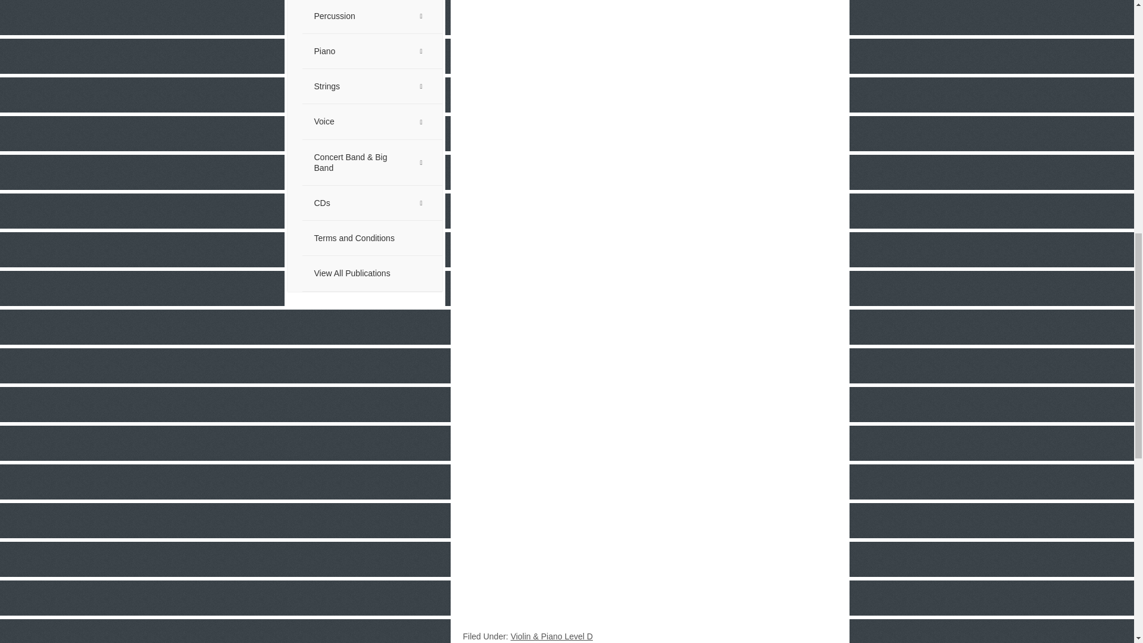  Describe the element at coordinates (611, 502) in the screenshot. I see `Violin Sweet - Groover's Manoeuvre by Brendan Collins` at that location.